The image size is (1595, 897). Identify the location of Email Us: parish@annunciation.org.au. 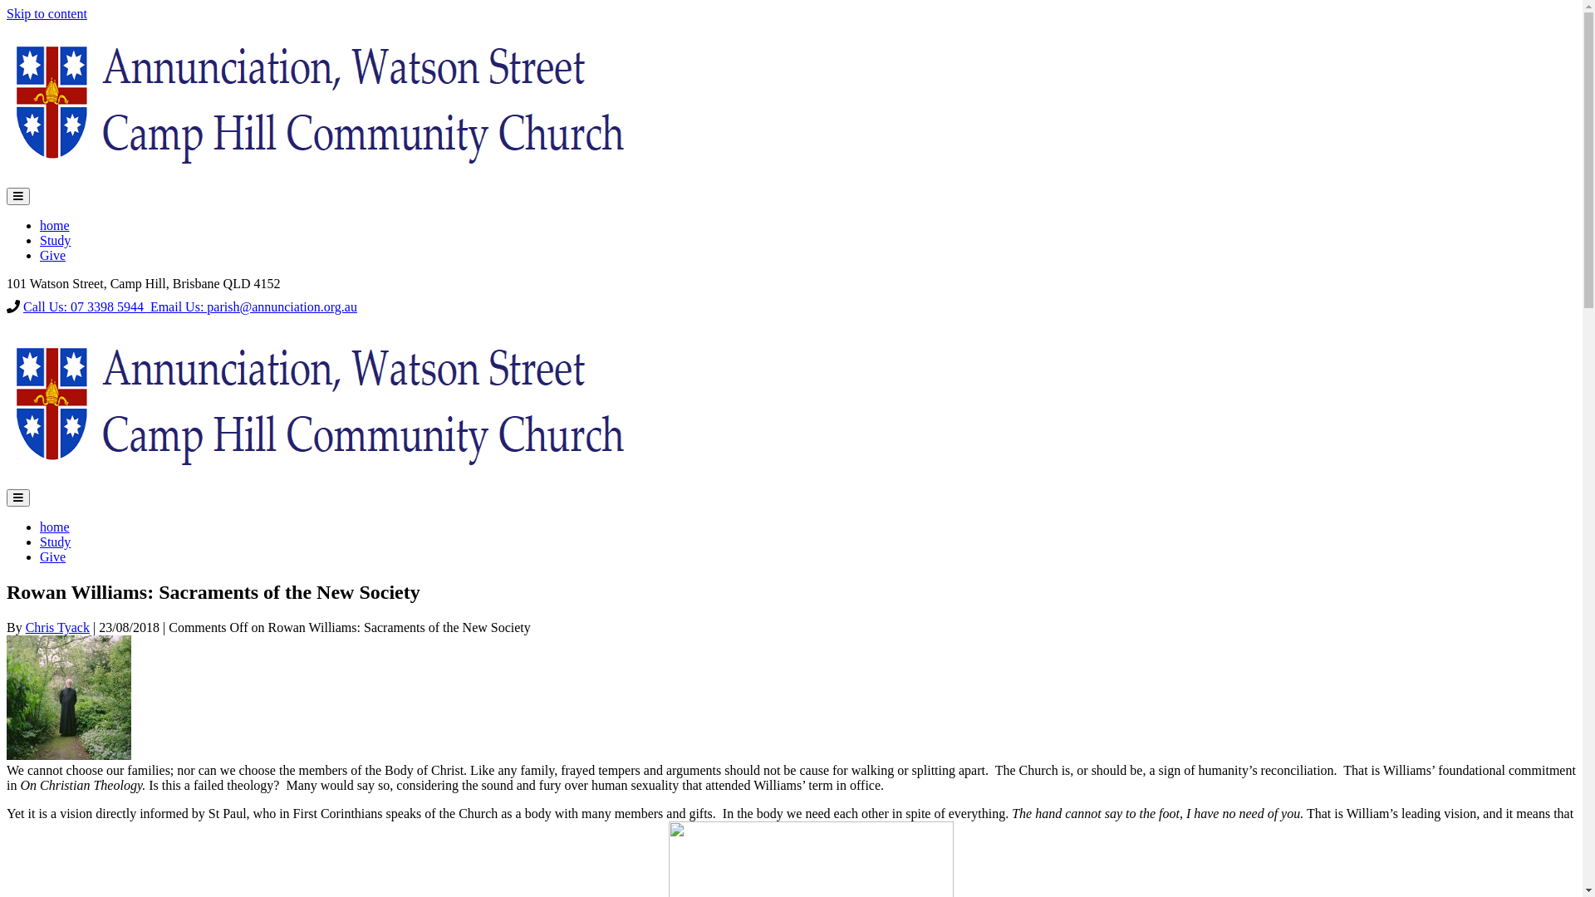
(253, 307).